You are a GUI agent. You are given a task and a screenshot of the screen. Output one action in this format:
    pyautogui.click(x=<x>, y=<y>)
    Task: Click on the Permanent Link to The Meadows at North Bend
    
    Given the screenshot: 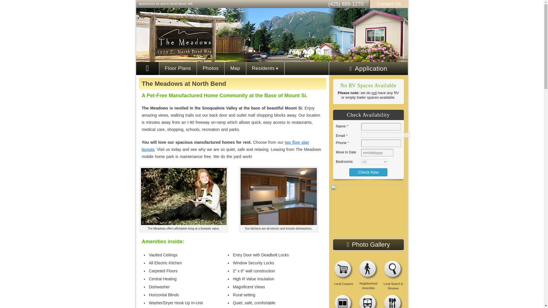 What is the action you would take?
    pyautogui.click(x=184, y=83)
    